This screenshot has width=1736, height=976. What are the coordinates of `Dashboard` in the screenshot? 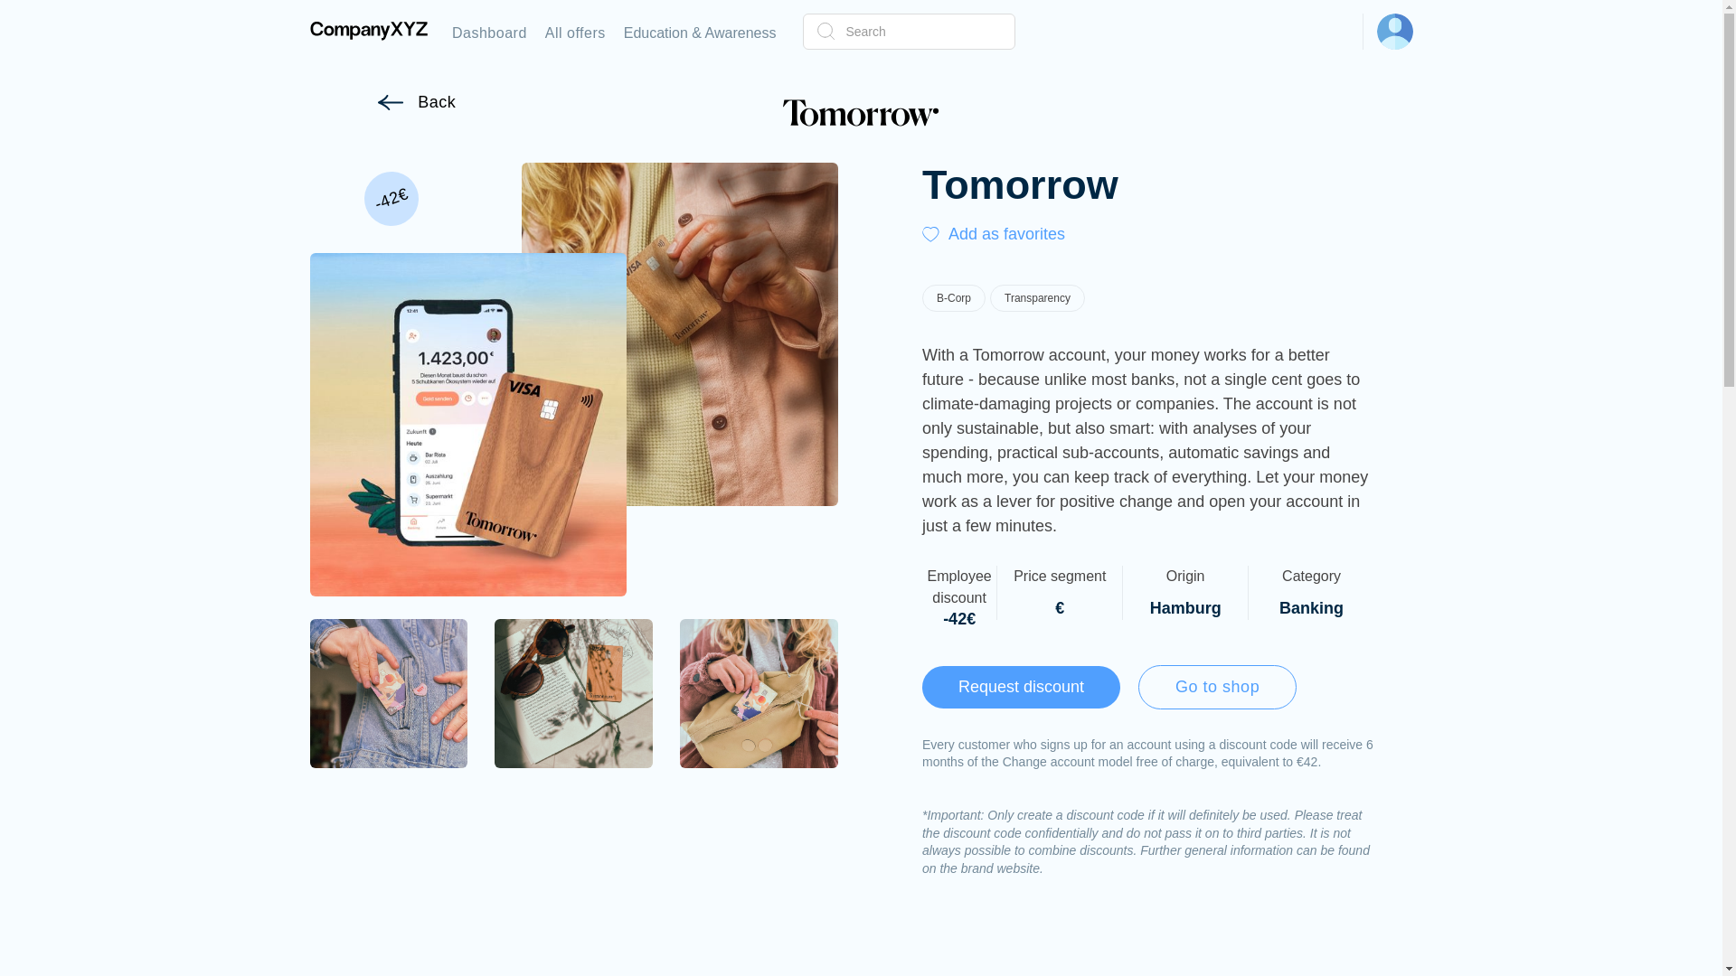 It's located at (489, 31).